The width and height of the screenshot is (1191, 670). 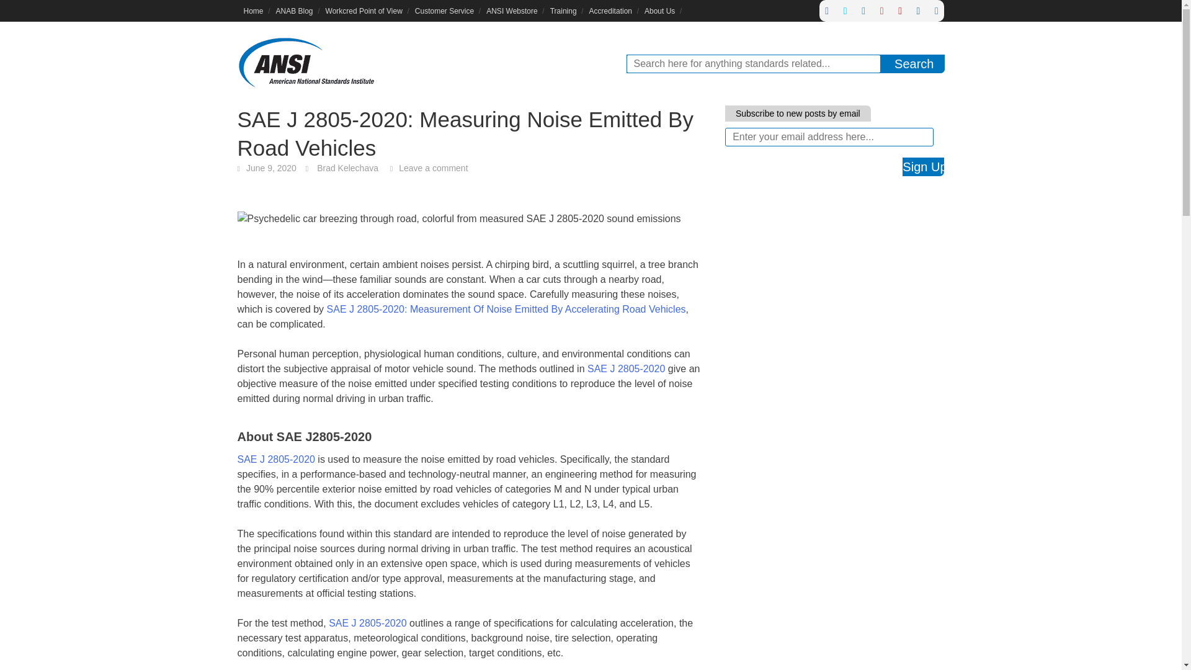 What do you see at coordinates (563, 11) in the screenshot?
I see `Training` at bounding box center [563, 11].